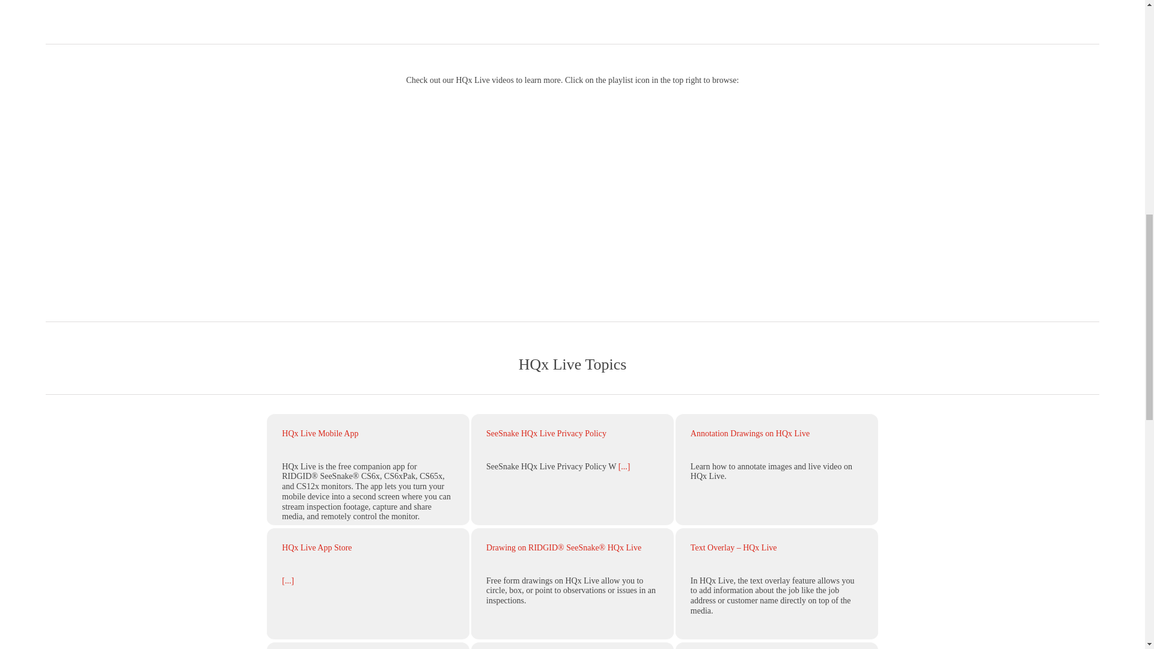 The width and height of the screenshot is (1154, 649). What do you see at coordinates (316, 547) in the screenshot?
I see `HQx Live App Store` at bounding box center [316, 547].